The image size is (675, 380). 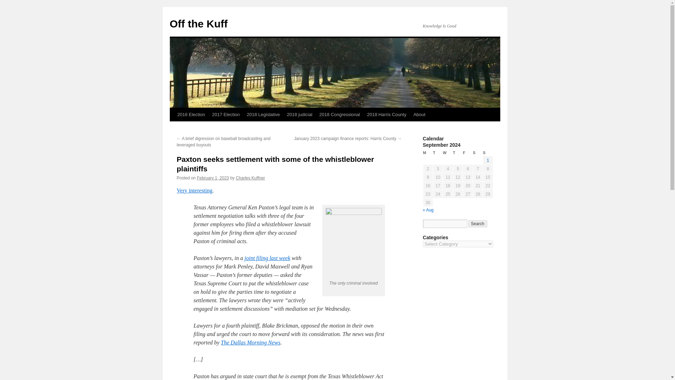 What do you see at coordinates (448, 153) in the screenshot?
I see `Wednesday` at bounding box center [448, 153].